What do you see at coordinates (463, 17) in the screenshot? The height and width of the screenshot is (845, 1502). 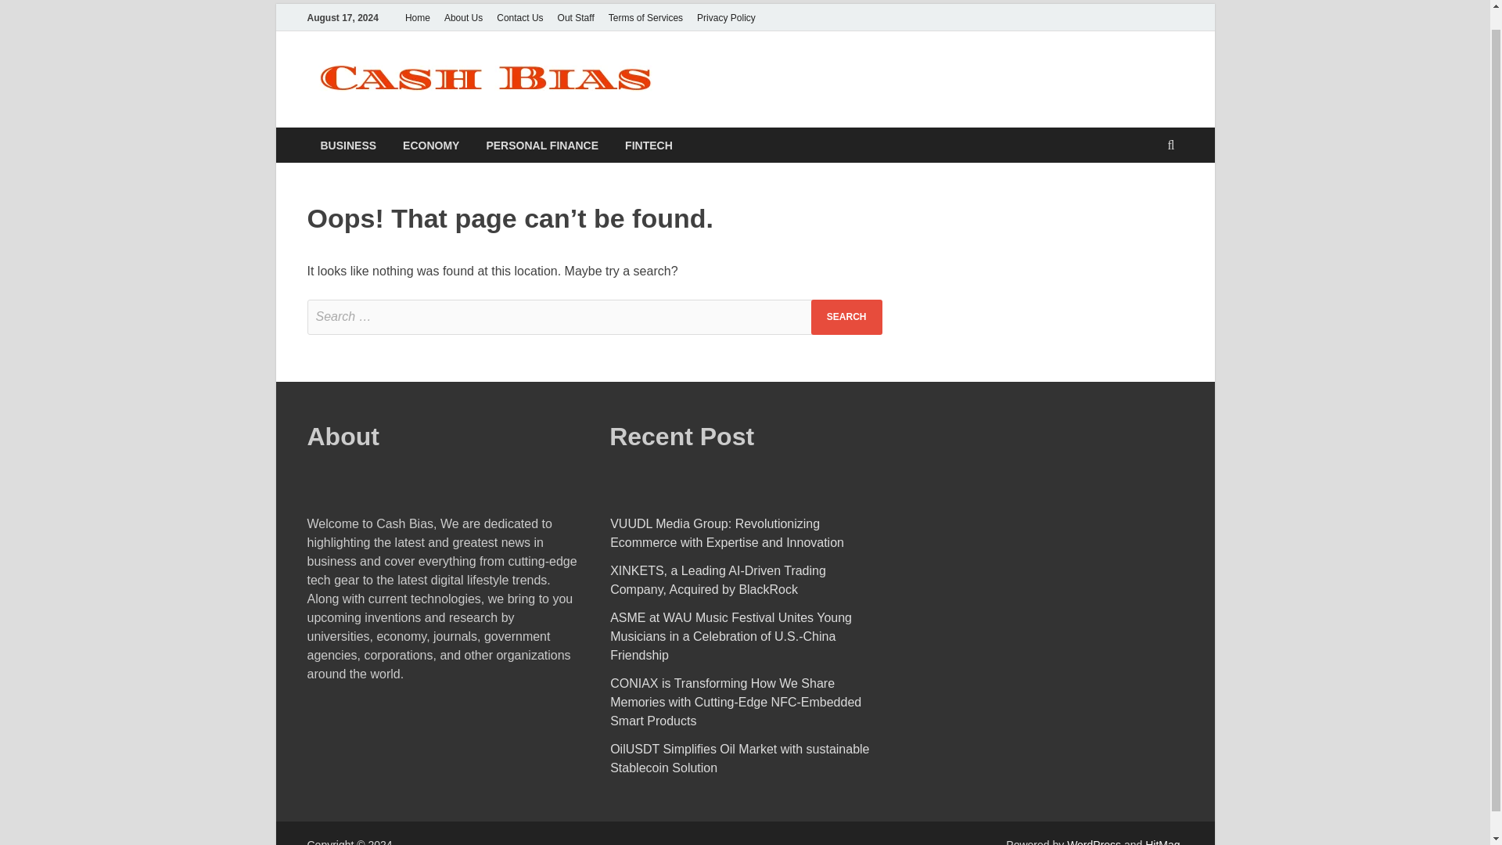 I see `About Us` at bounding box center [463, 17].